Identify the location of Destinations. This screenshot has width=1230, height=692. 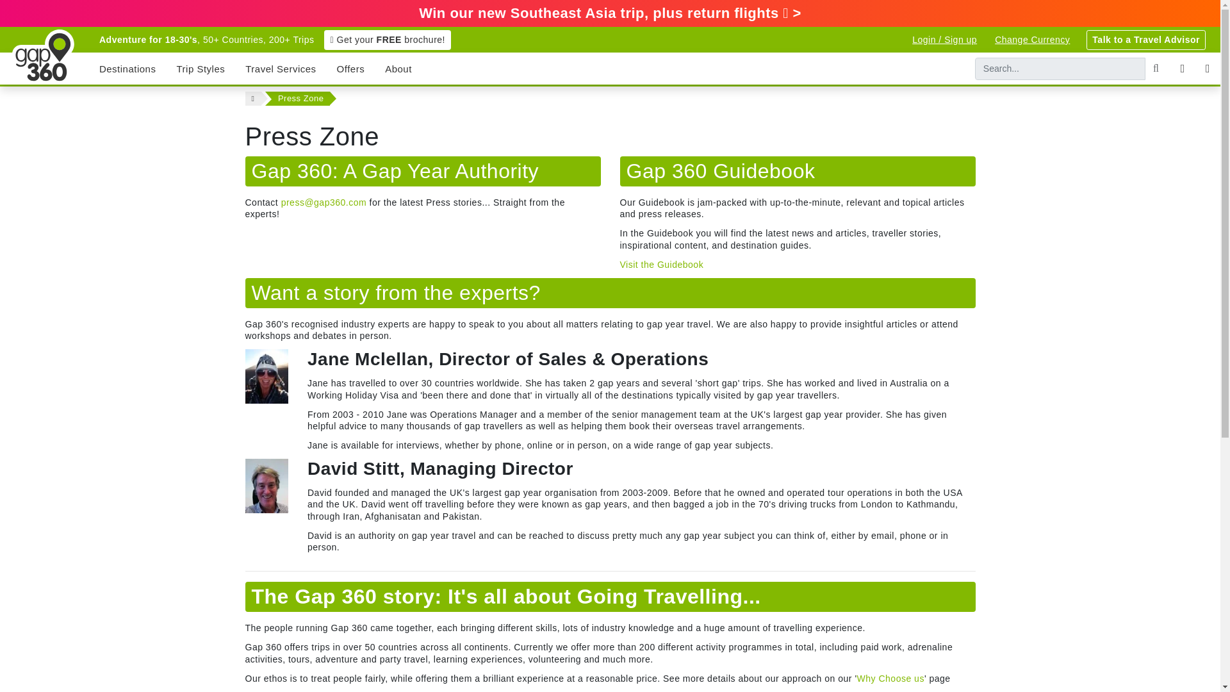
(127, 68).